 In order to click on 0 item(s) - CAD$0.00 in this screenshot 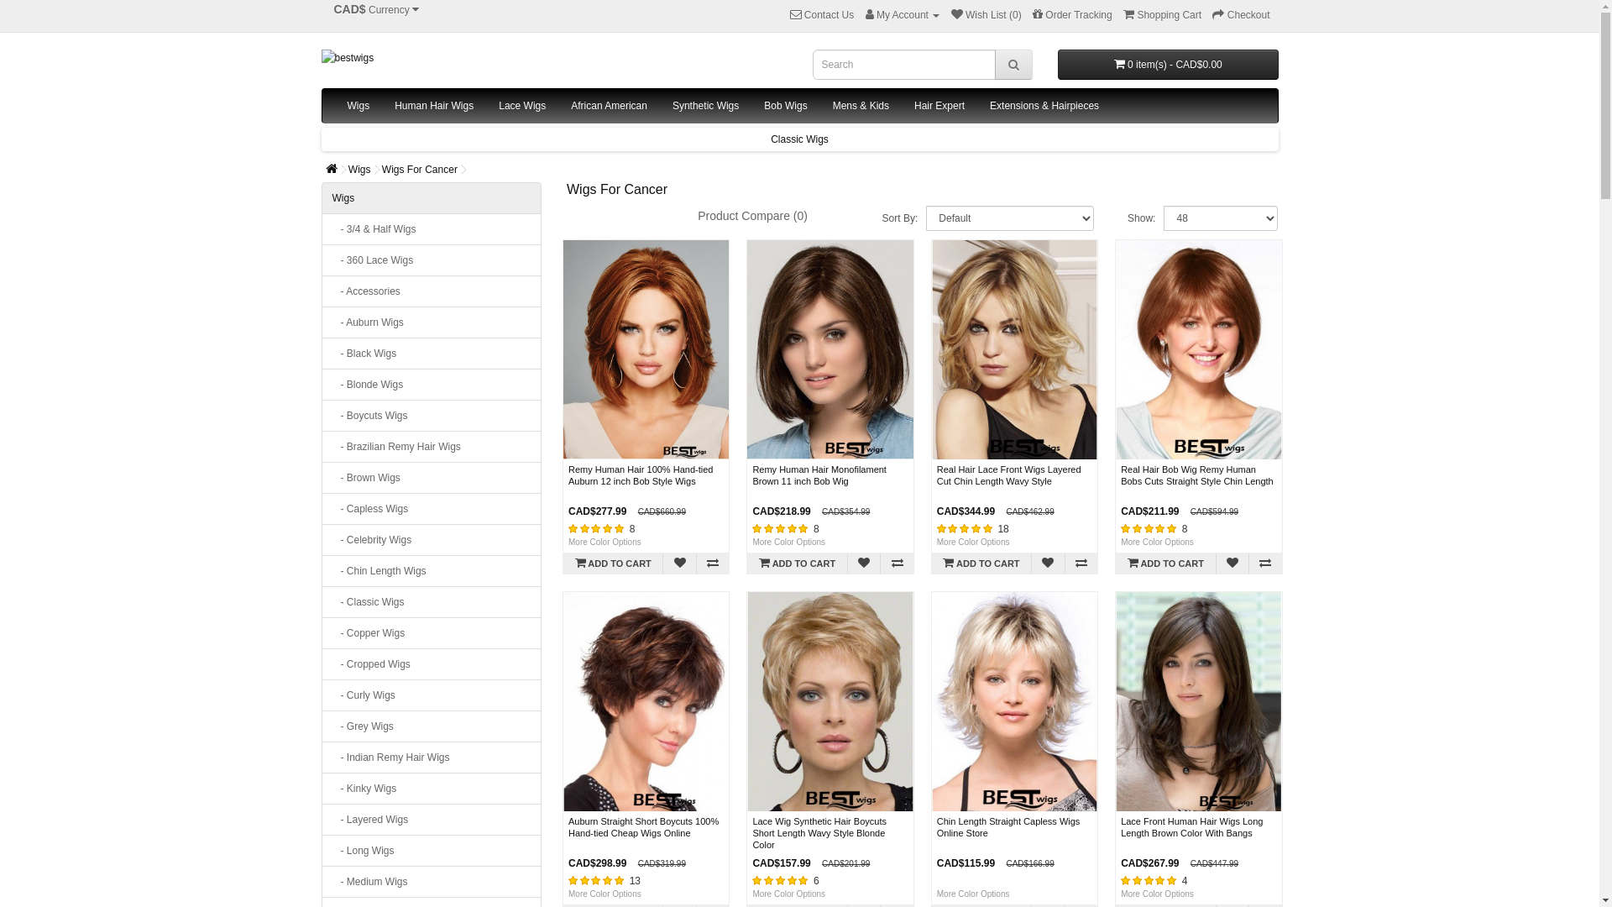, I will do `click(1169, 65)`.